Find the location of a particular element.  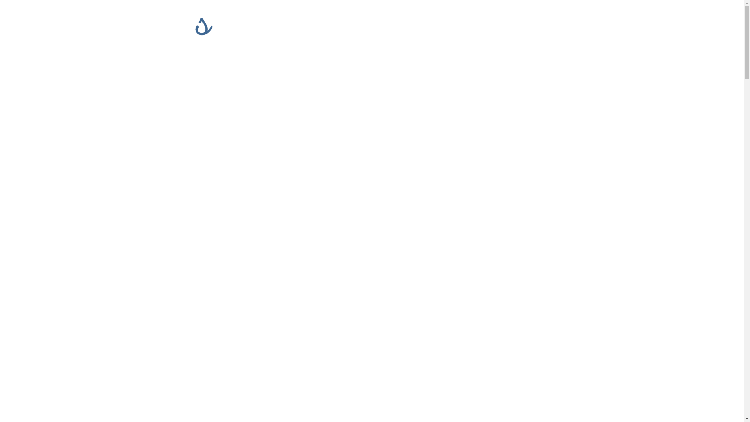

BUREHOF is located at coordinates (421, 26).